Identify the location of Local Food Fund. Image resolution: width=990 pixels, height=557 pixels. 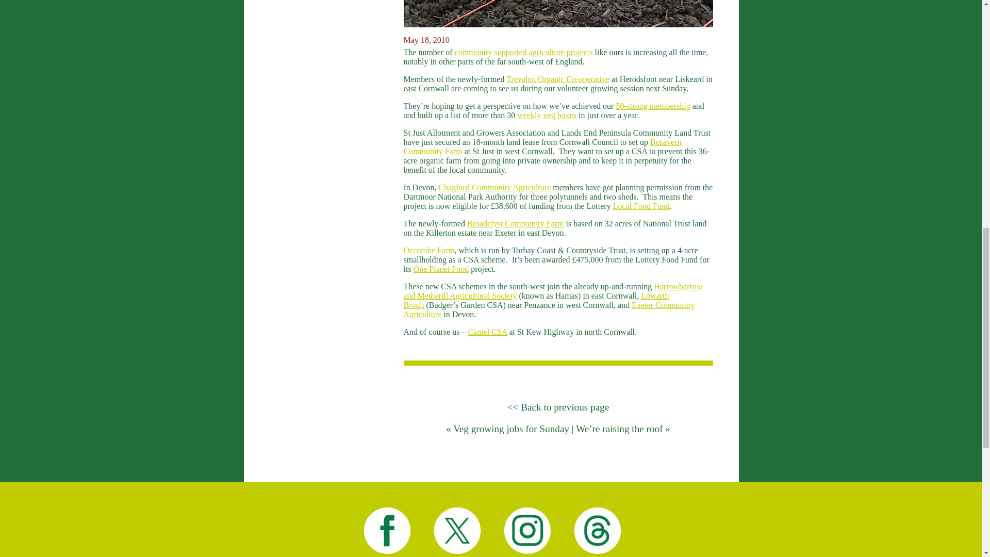
(641, 206).